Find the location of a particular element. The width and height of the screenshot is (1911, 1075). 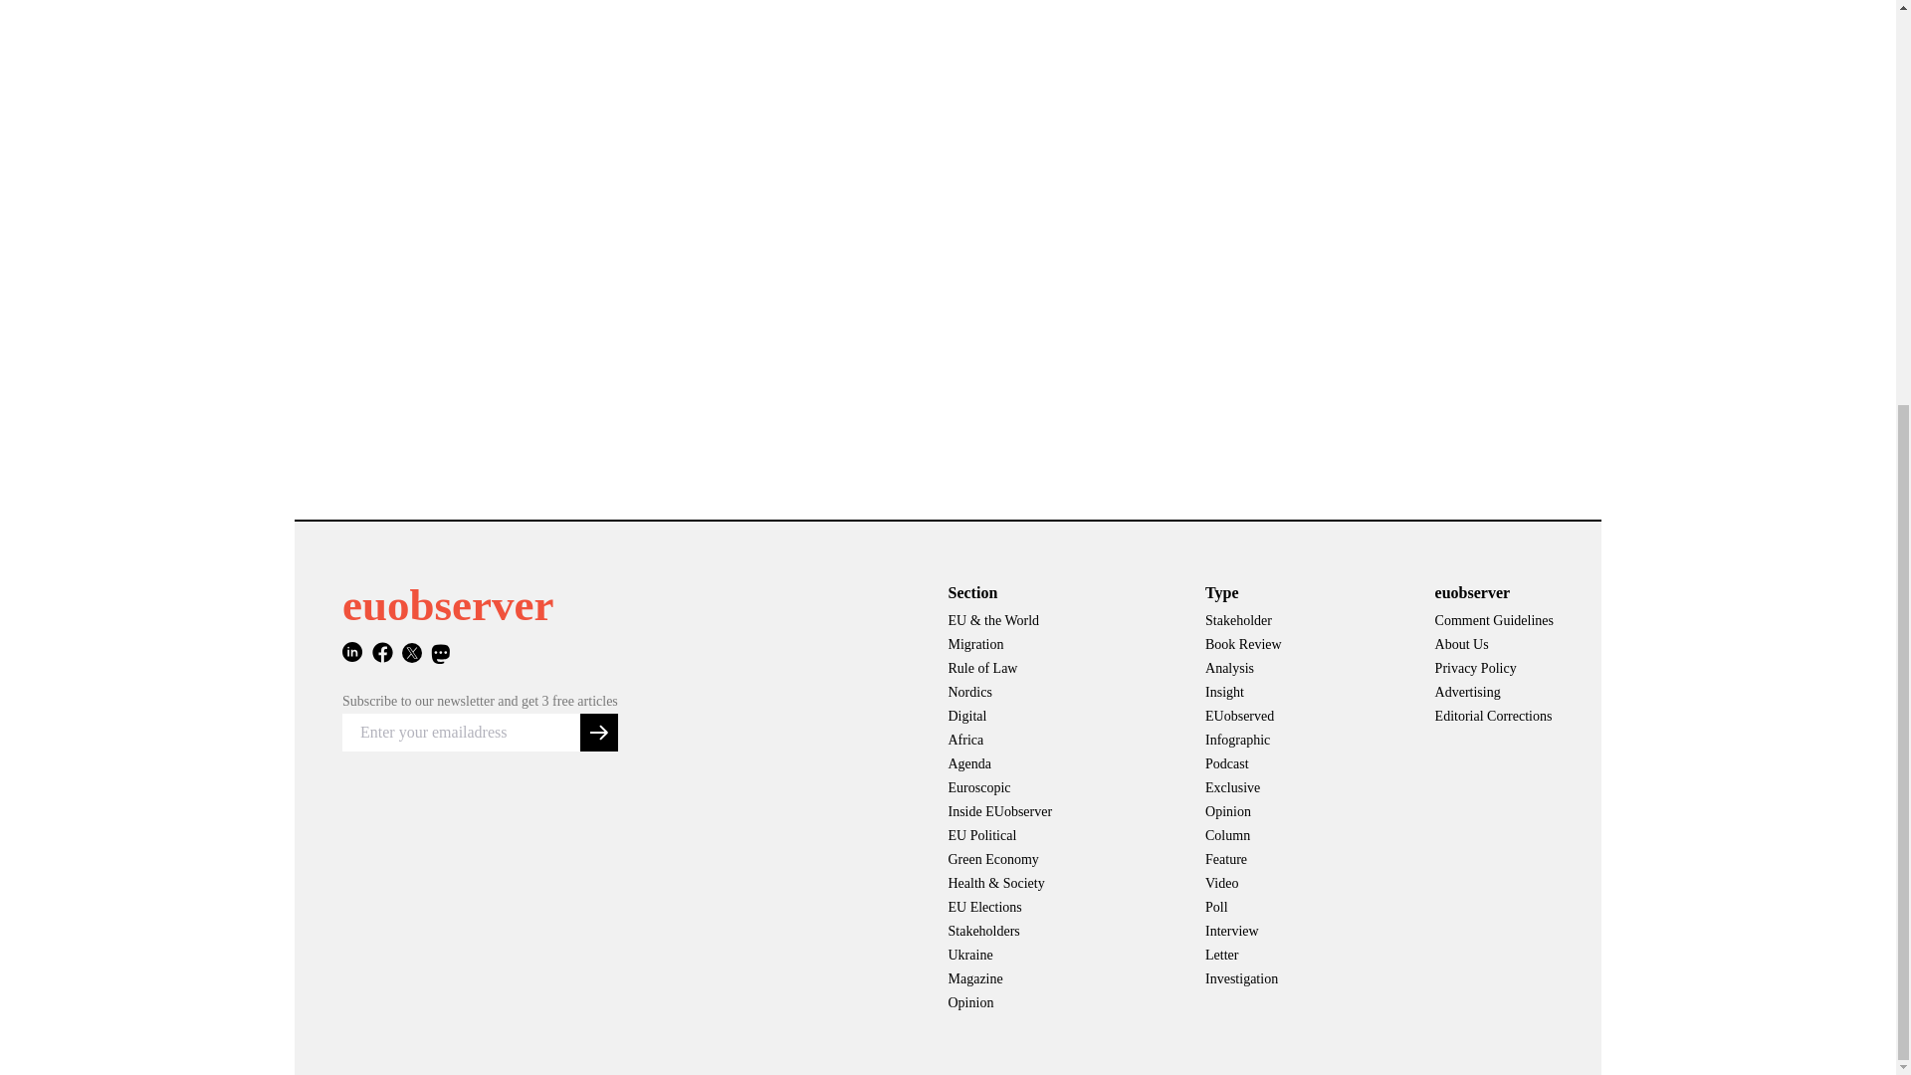

Green Economy is located at coordinates (999, 860).